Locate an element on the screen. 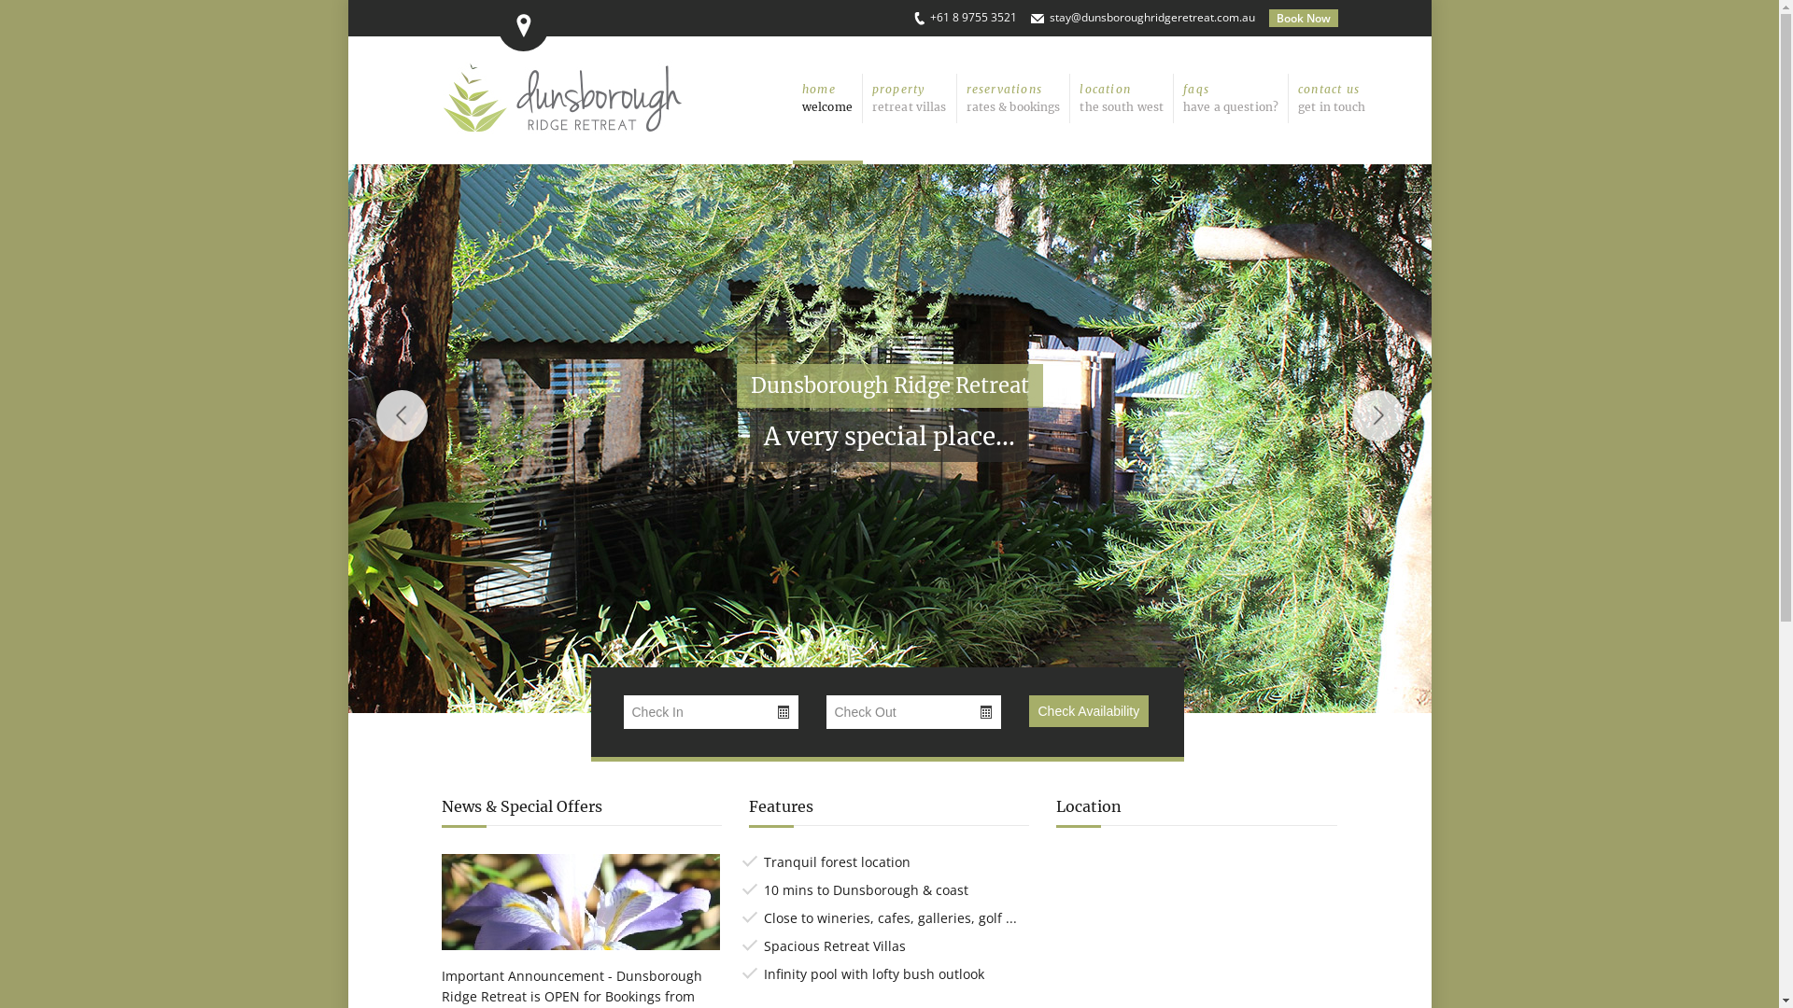 The image size is (1793, 1008). reservations
rates & bookings is located at coordinates (1014, 98).